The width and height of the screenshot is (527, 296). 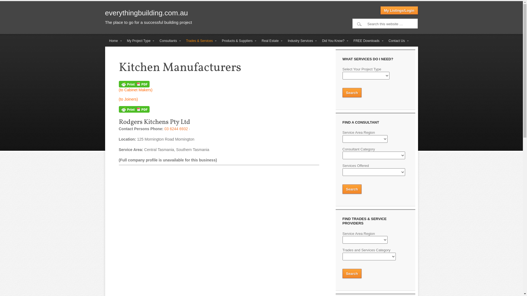 What do you see at coordinates (134, 86) in the screenshot?
I see `Printer Friendly, PDF & Email` at bounding box center [134, 86].